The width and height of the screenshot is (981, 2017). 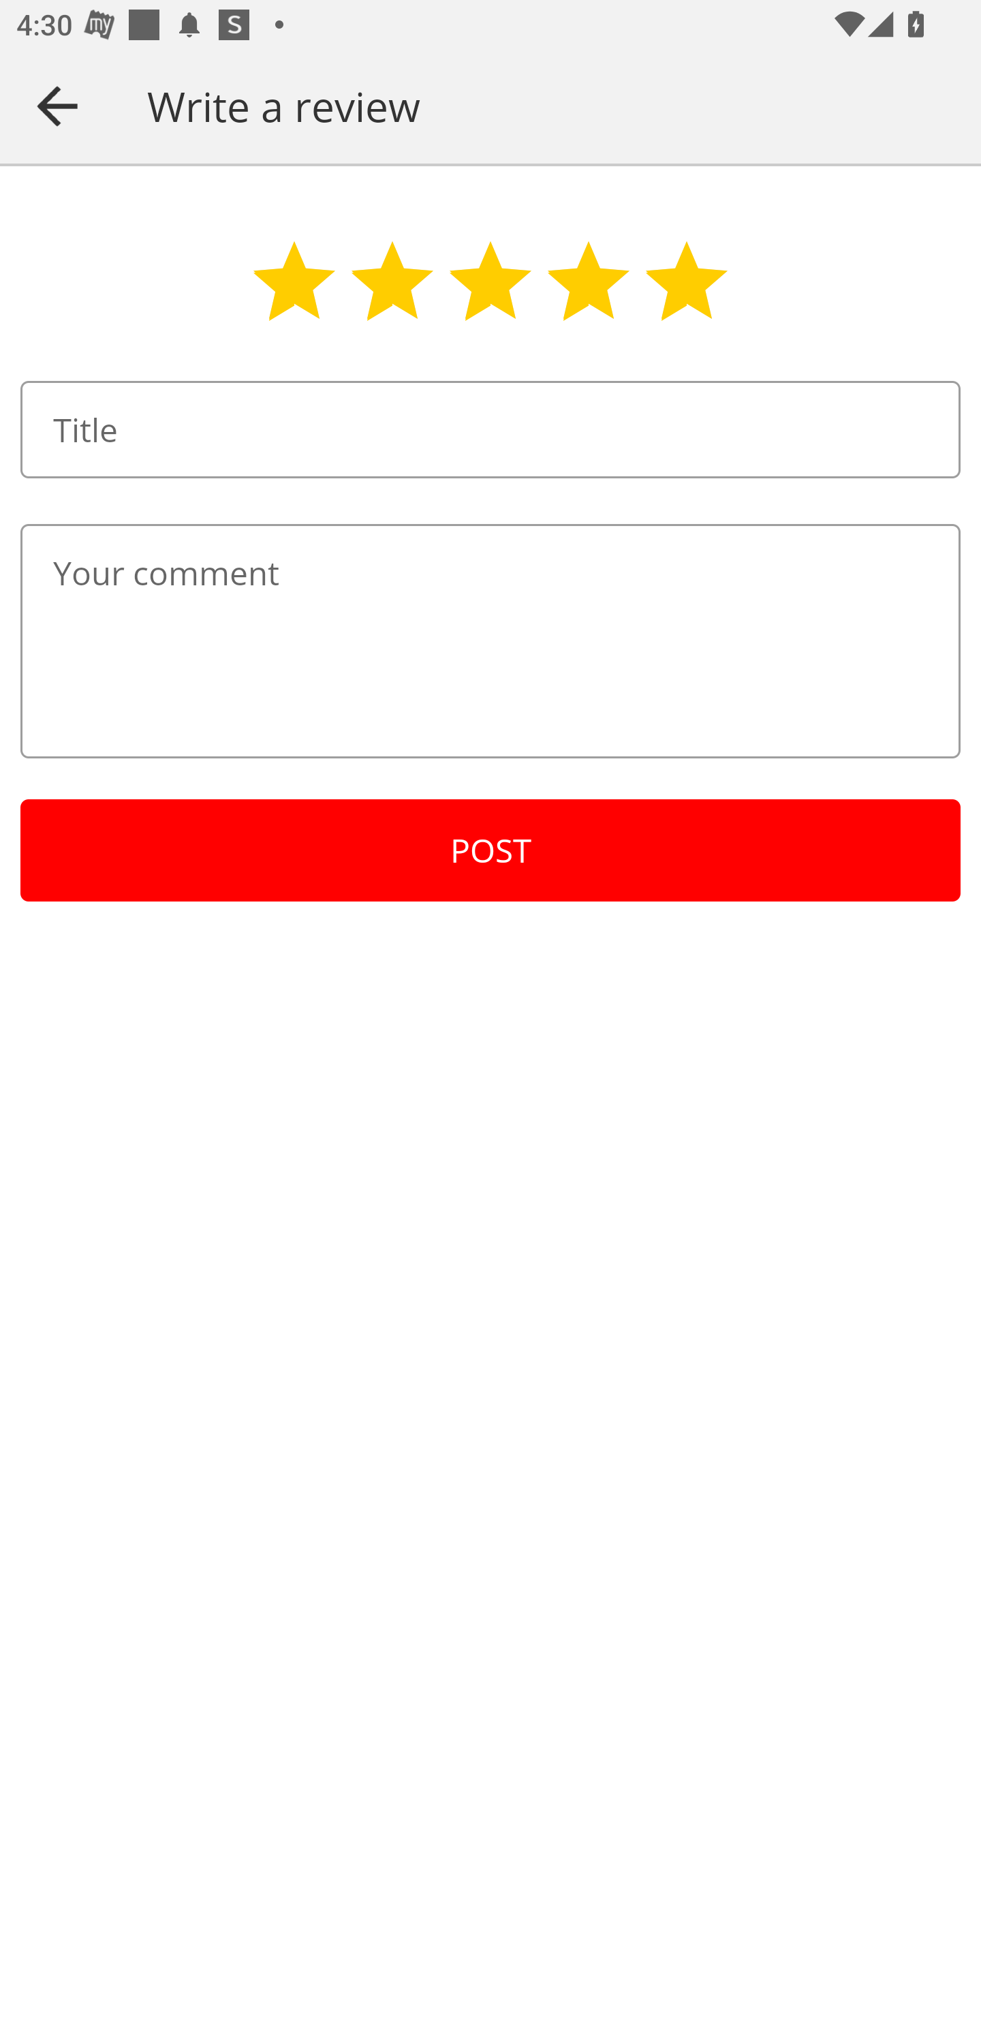 I want to click on Navigate up, so click(x=57, y=106).